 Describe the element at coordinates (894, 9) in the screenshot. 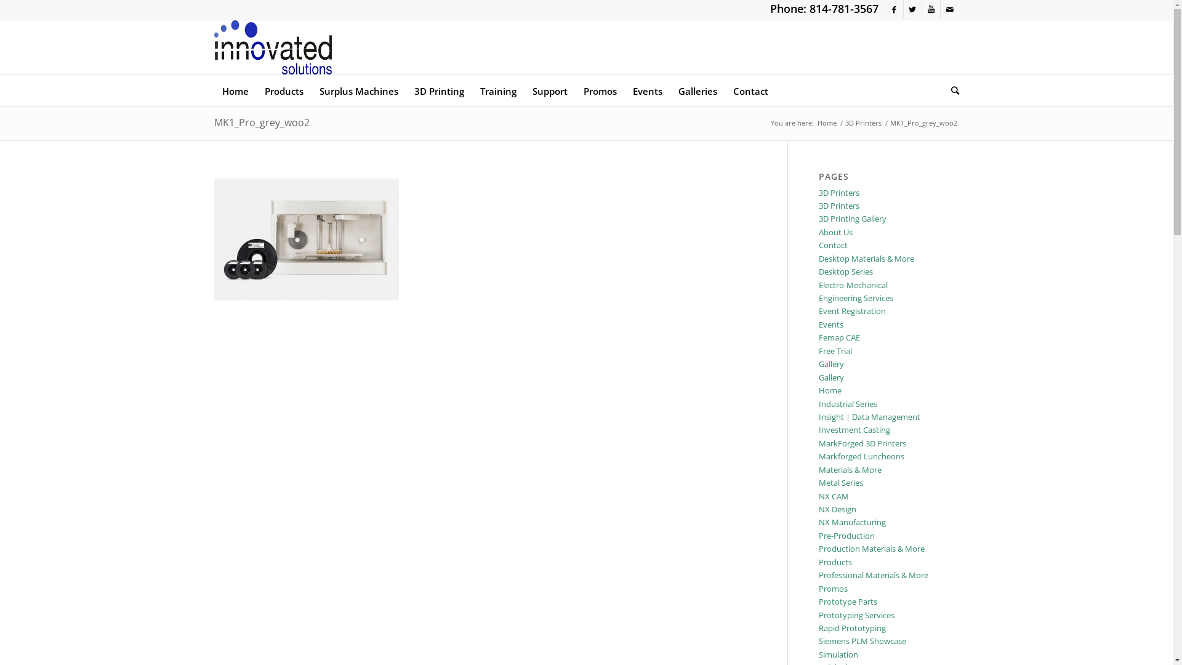

I see `Facebook` at that location.